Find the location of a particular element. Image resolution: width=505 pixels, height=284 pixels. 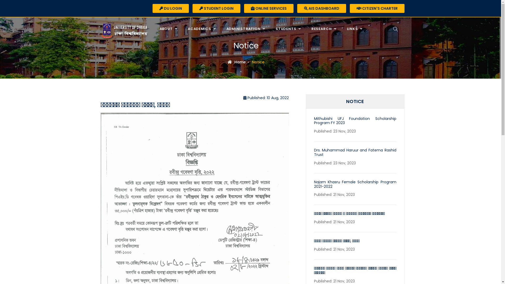

Home is located at coordinates (237, 62).